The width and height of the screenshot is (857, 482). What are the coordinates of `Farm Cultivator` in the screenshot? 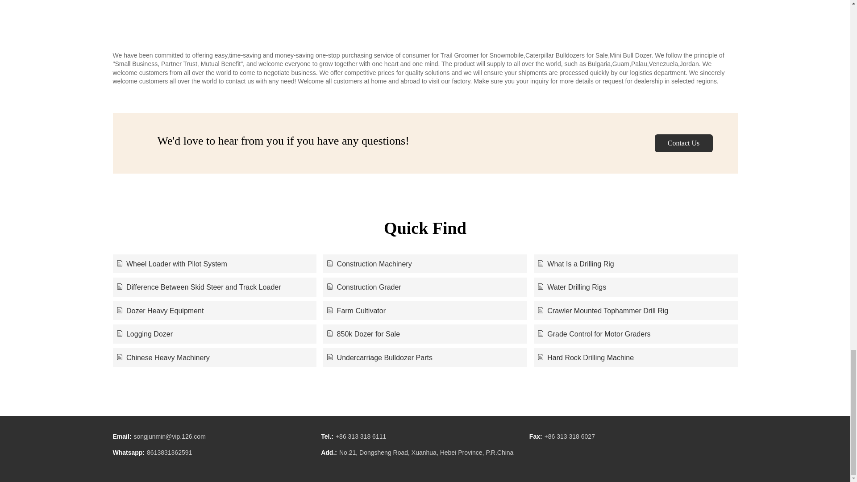 It's located at (427, 311).